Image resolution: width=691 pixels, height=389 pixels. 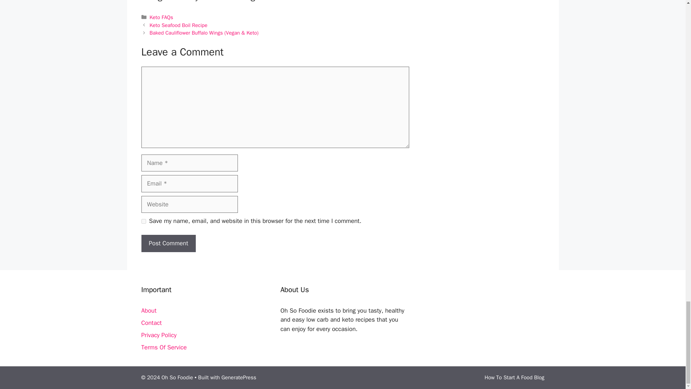 What do you see at coordinates (179, 25) in the screenshot?
I see `Previous` at bounding box center [179, 25].